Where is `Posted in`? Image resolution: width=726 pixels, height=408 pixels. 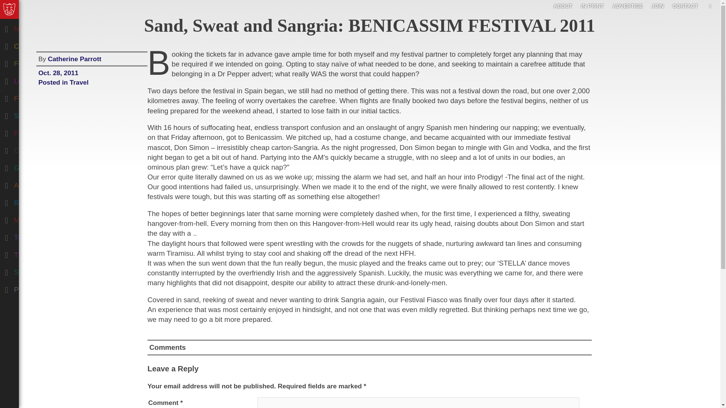 Posted in is located at coordinates (54, 82).